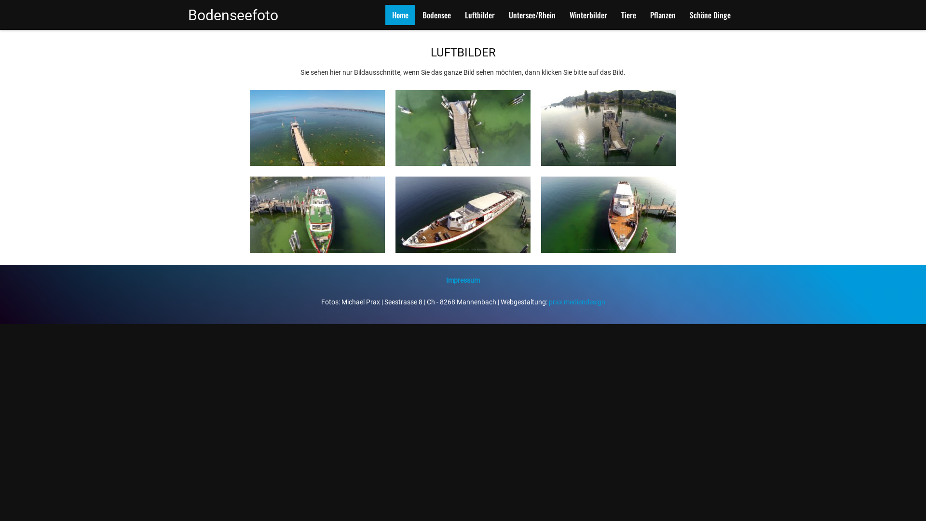 Image resolution: width=926 pixels, height=521 pixels. Describe the element at coordinates (463, 215) in the screenshot. I see ` (5/6)` at that location.